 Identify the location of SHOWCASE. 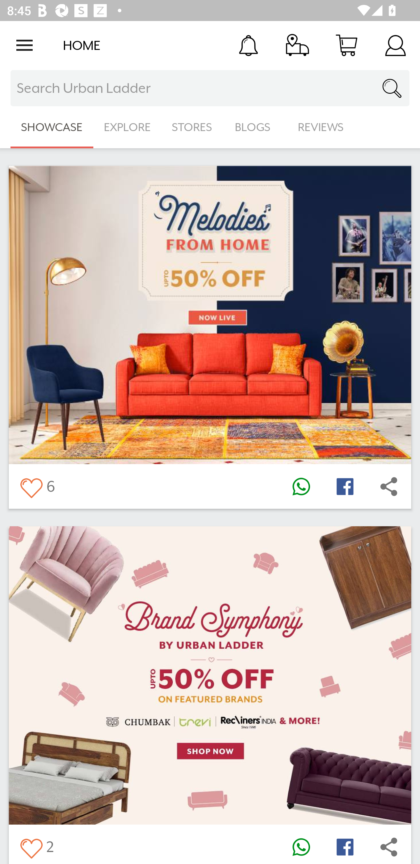
(52, 127).